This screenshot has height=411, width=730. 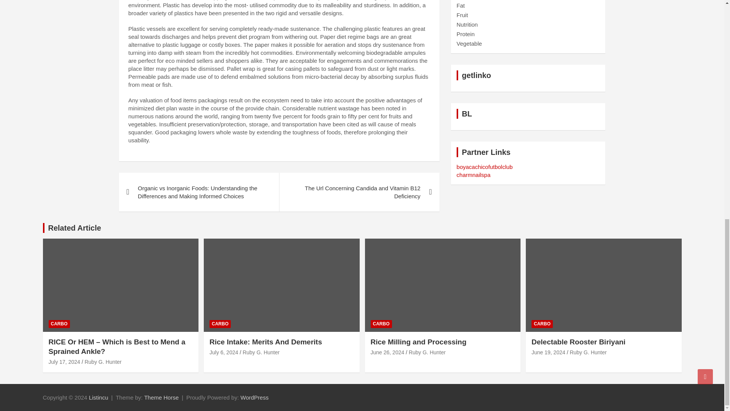 I want to click on charmnailspa, so click(x=474, y=175).